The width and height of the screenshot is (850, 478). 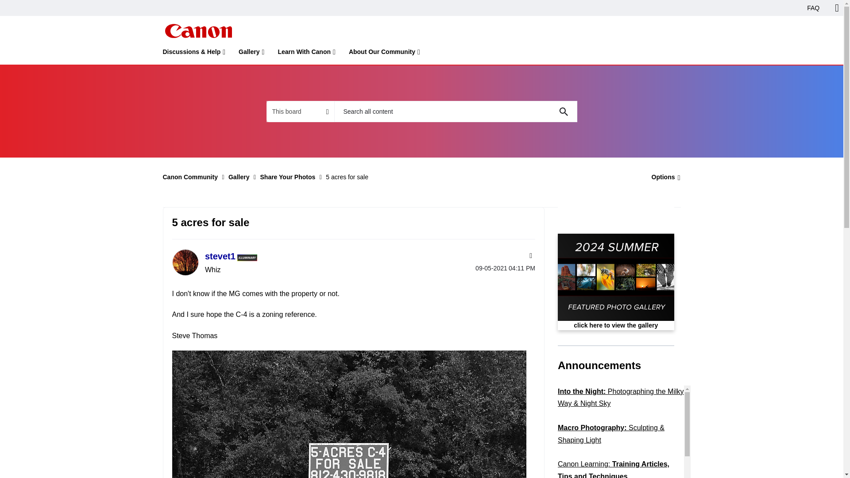 What do you see at coordinates (663, 177) in the screenshot?
I see `Show option menu` at bounding box center [663, 177].